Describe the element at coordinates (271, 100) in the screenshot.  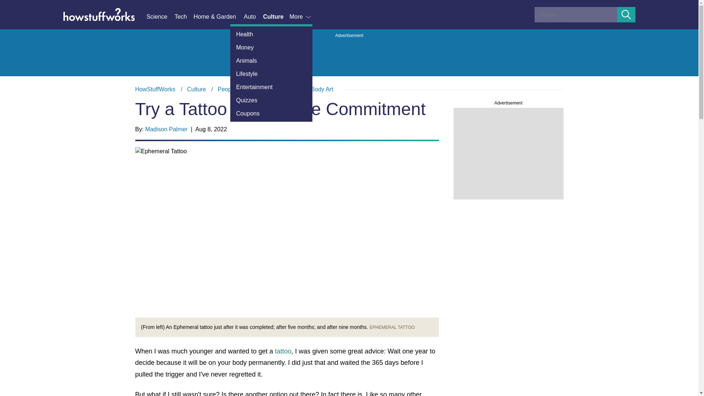
I see `Quizzes` at that location.